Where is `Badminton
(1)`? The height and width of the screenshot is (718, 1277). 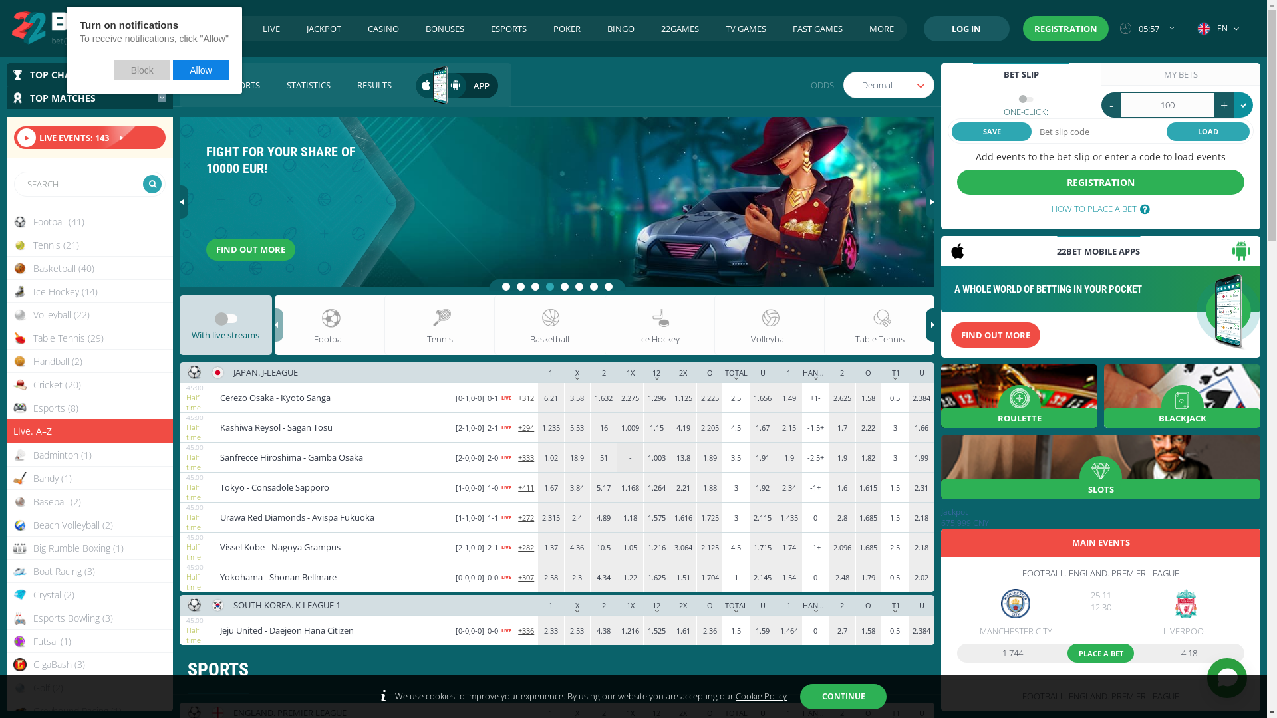 Badminton
(1) is located at coordinates (90, 455).